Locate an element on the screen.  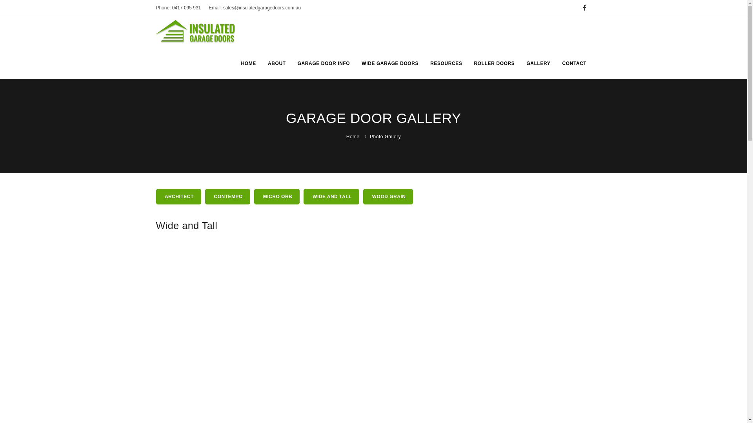
 WOOD GRAIN is located at coordinates (388, 197).